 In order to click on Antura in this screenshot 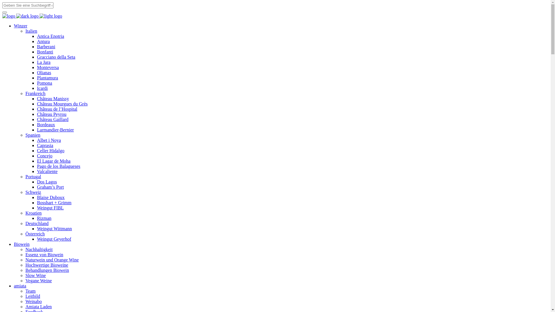, I will do `click(43, 42)`.